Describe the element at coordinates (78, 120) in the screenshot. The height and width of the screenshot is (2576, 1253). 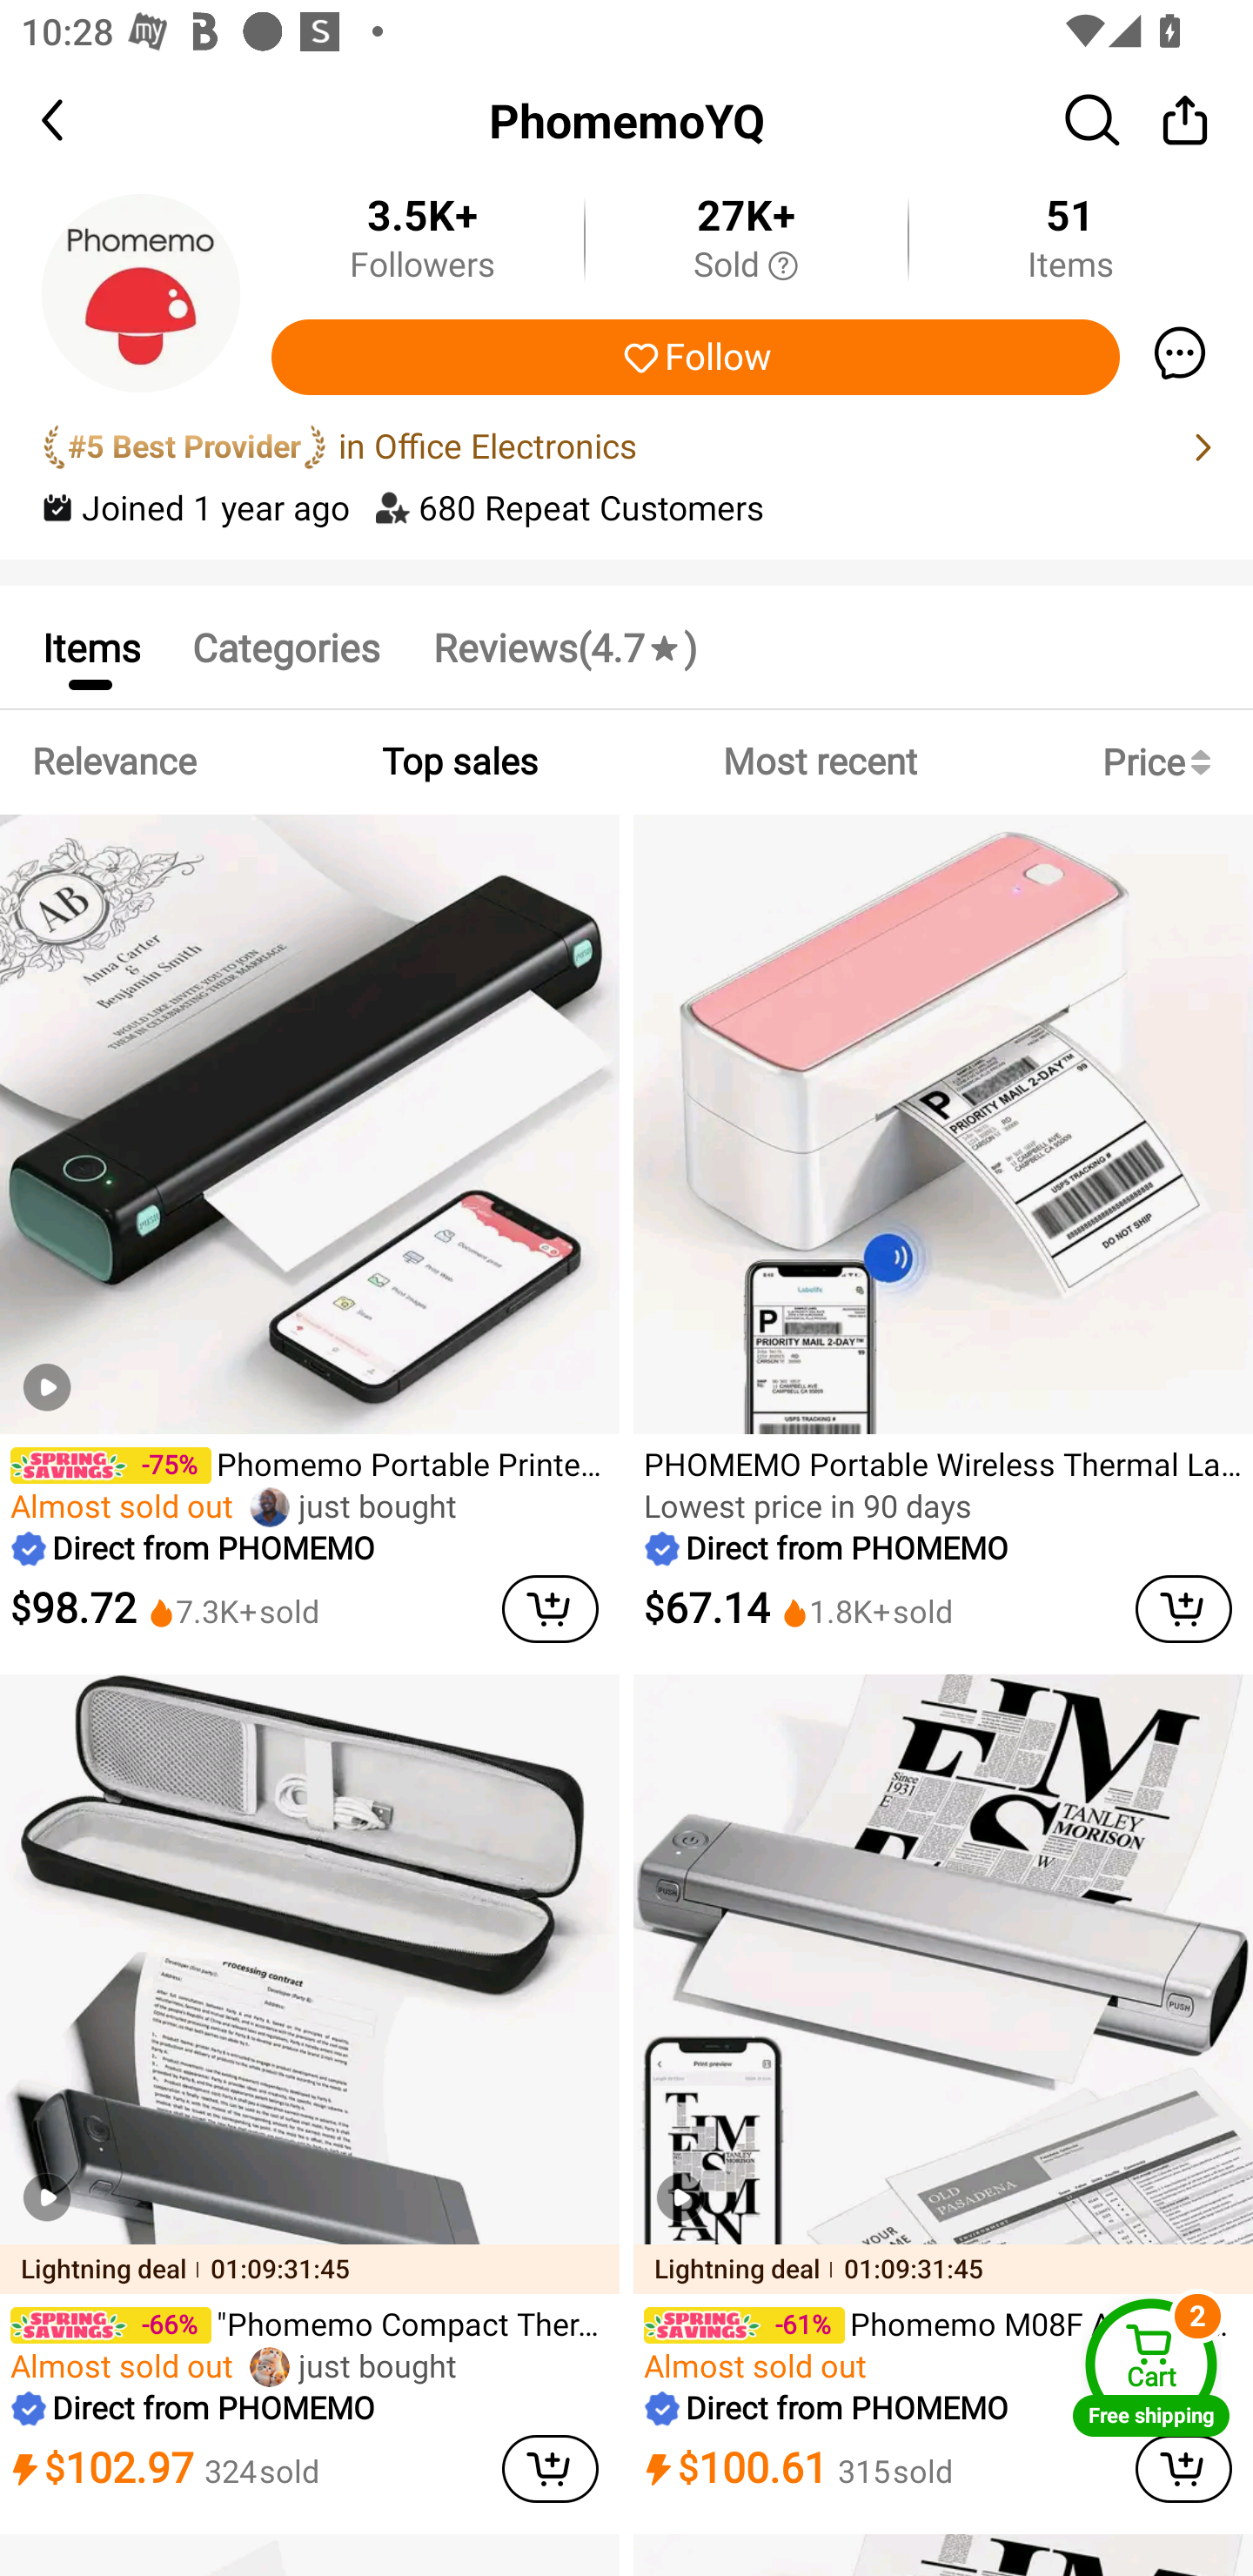
I see `back` at that location.